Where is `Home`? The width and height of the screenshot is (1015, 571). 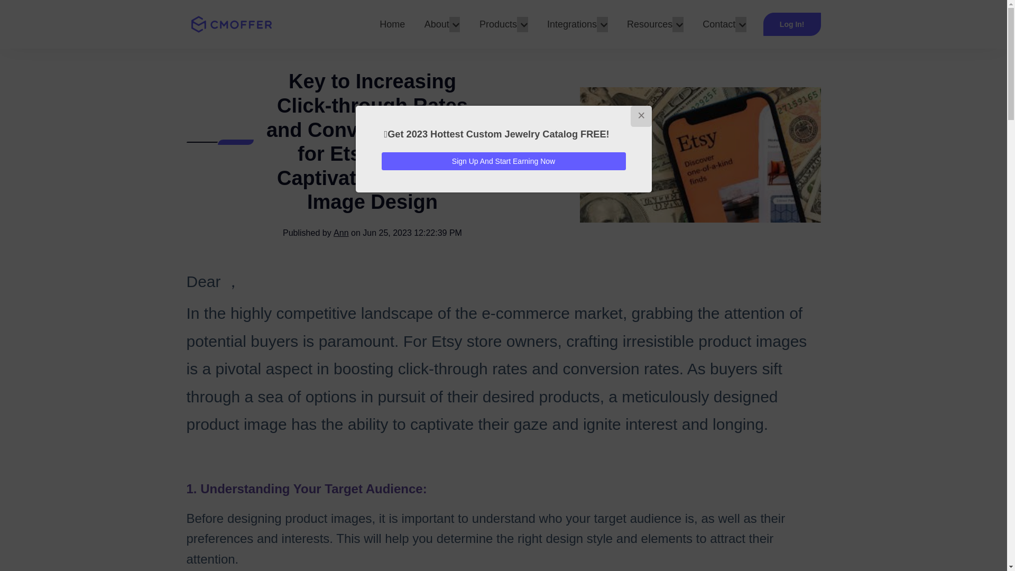 Home is located at coordinates (392, 24).